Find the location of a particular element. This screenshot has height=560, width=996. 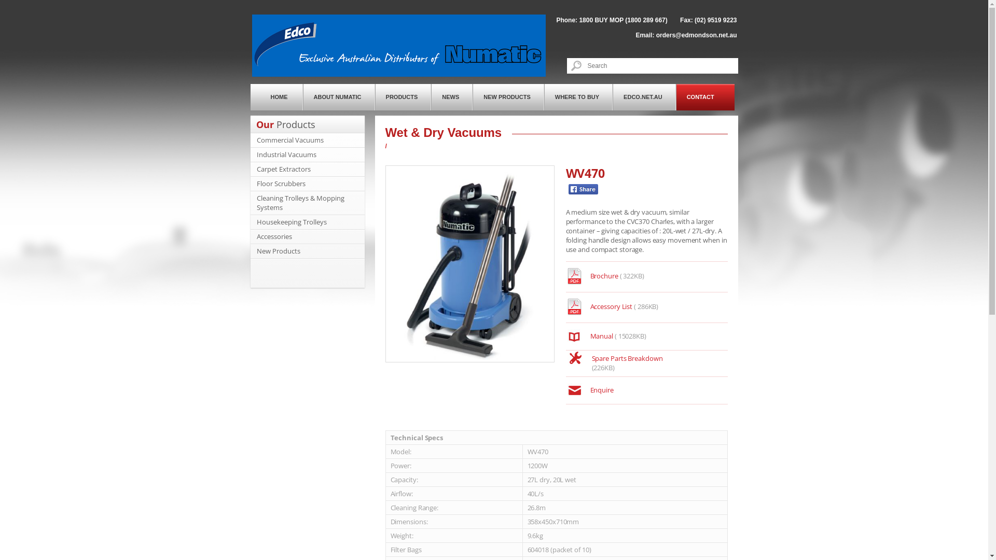

HOME is located at coordinates (276, 97).